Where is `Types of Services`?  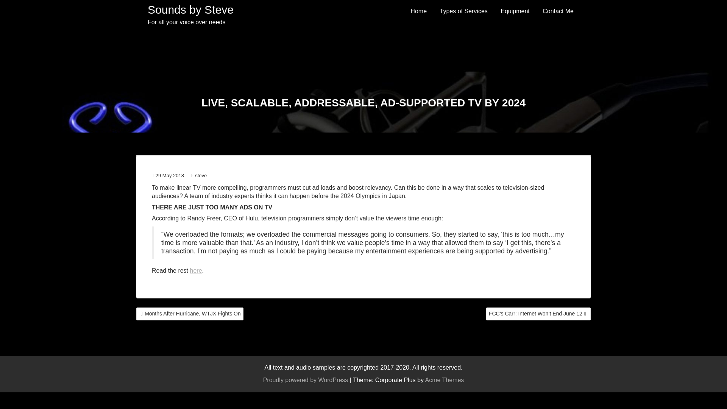
Types of Services is located at coordinates (463, 11).